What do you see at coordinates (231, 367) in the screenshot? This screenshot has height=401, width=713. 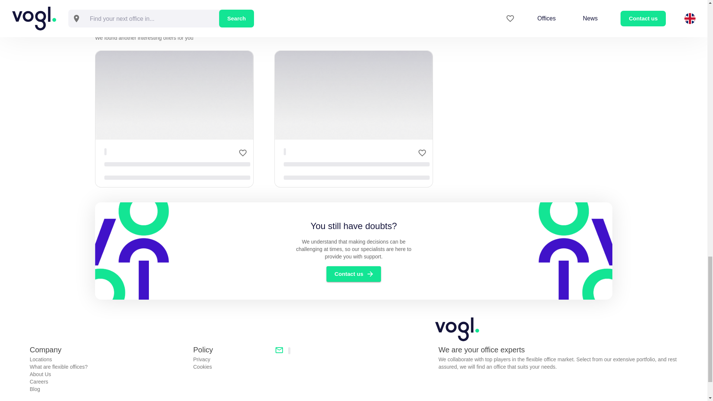 I see `Cookies` at bounding box center [231, 367].